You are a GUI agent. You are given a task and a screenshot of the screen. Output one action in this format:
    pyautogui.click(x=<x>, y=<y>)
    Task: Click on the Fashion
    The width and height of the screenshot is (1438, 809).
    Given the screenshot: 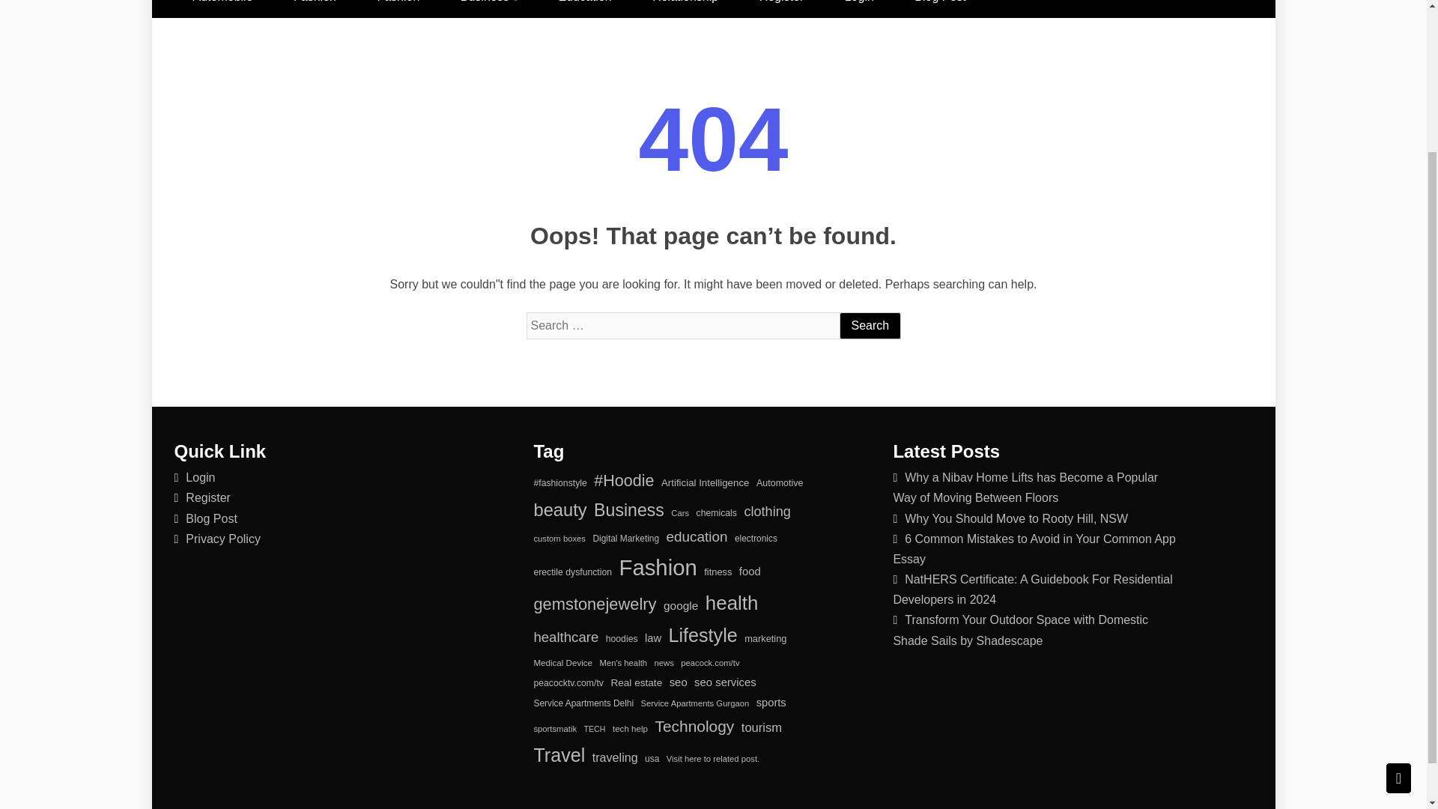 What is the action you would take?
    pyautogui.click(x=657, y=568)
    